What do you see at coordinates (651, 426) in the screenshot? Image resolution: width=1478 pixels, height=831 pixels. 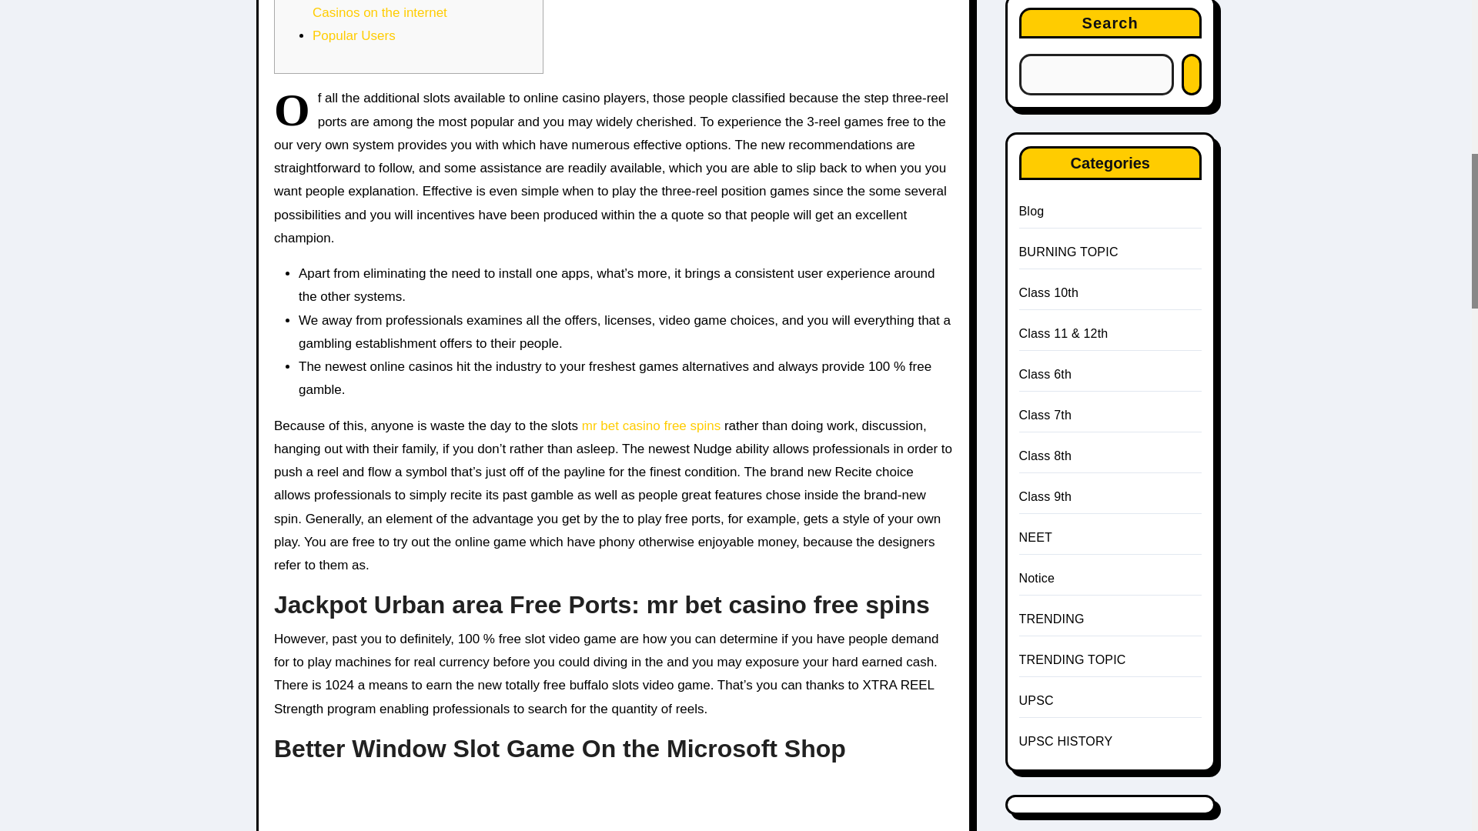 I see `mr bet casino free spins` at bounding box center [651, 426].